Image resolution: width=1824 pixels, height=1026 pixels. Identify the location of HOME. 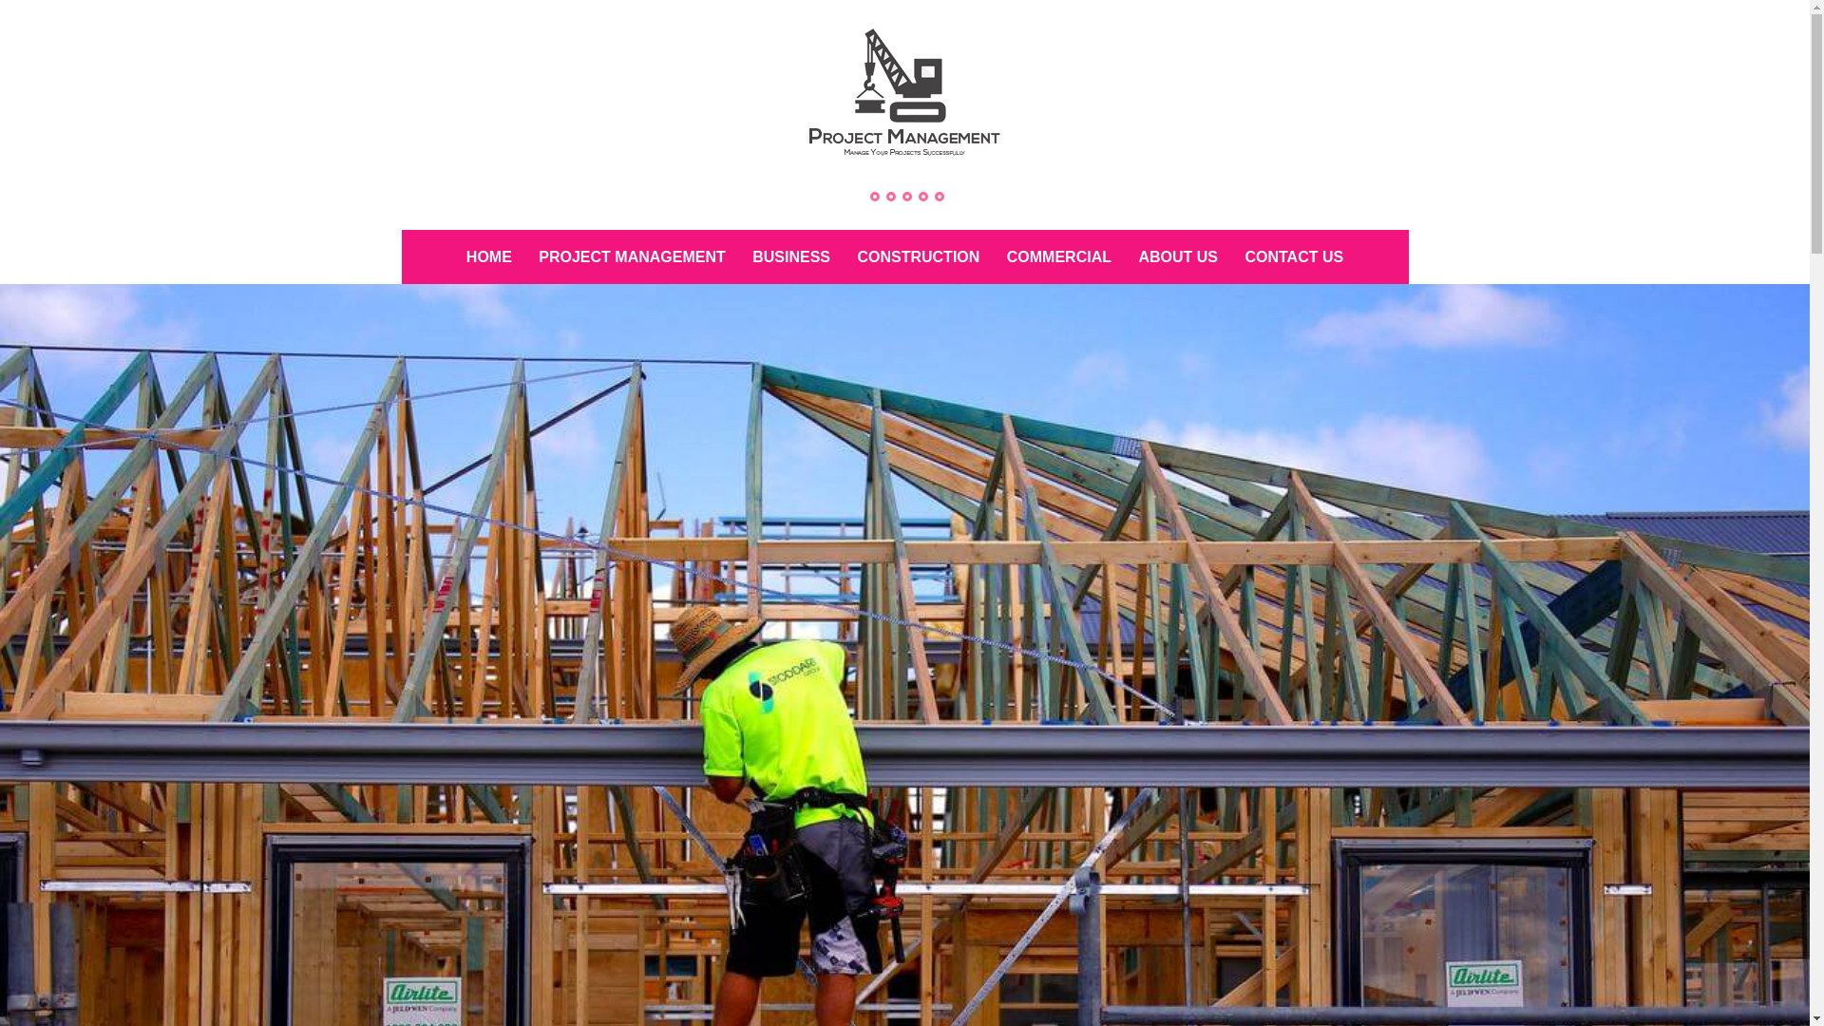
(489, 256).